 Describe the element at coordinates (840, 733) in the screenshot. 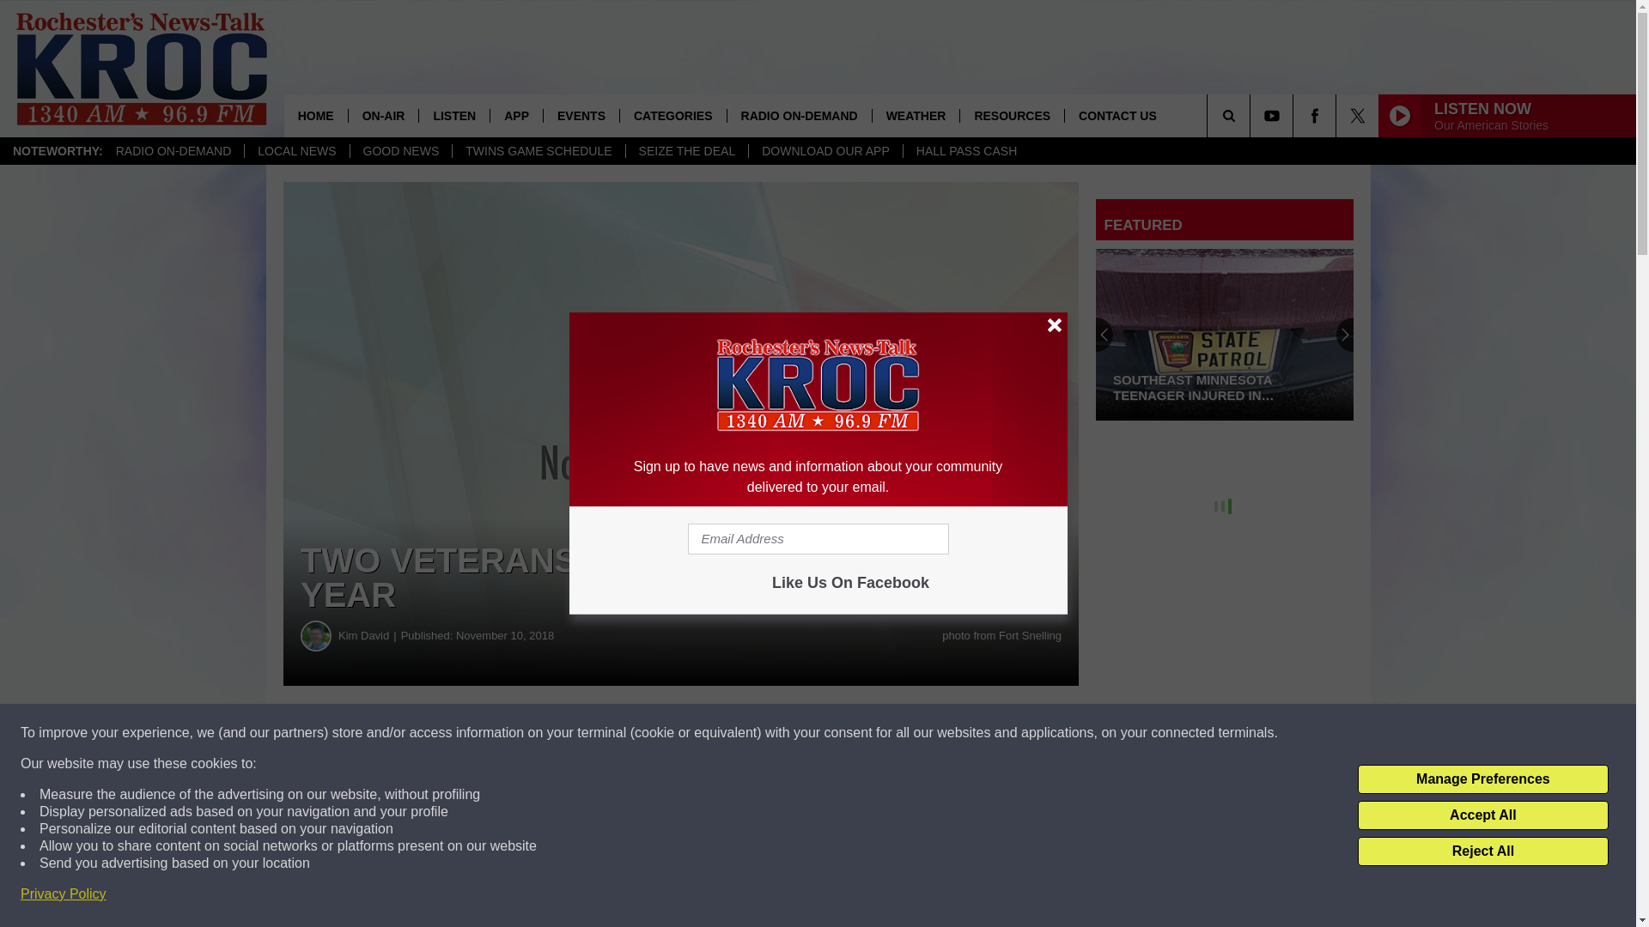

I see `Share on Twitter` at that location.